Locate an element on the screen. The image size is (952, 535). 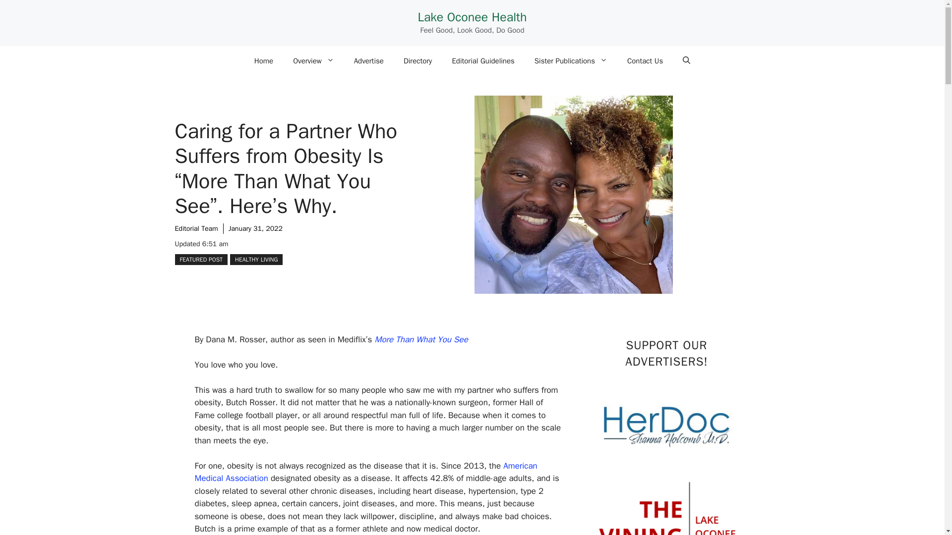
Advertise is located at coordinates (369, 60).